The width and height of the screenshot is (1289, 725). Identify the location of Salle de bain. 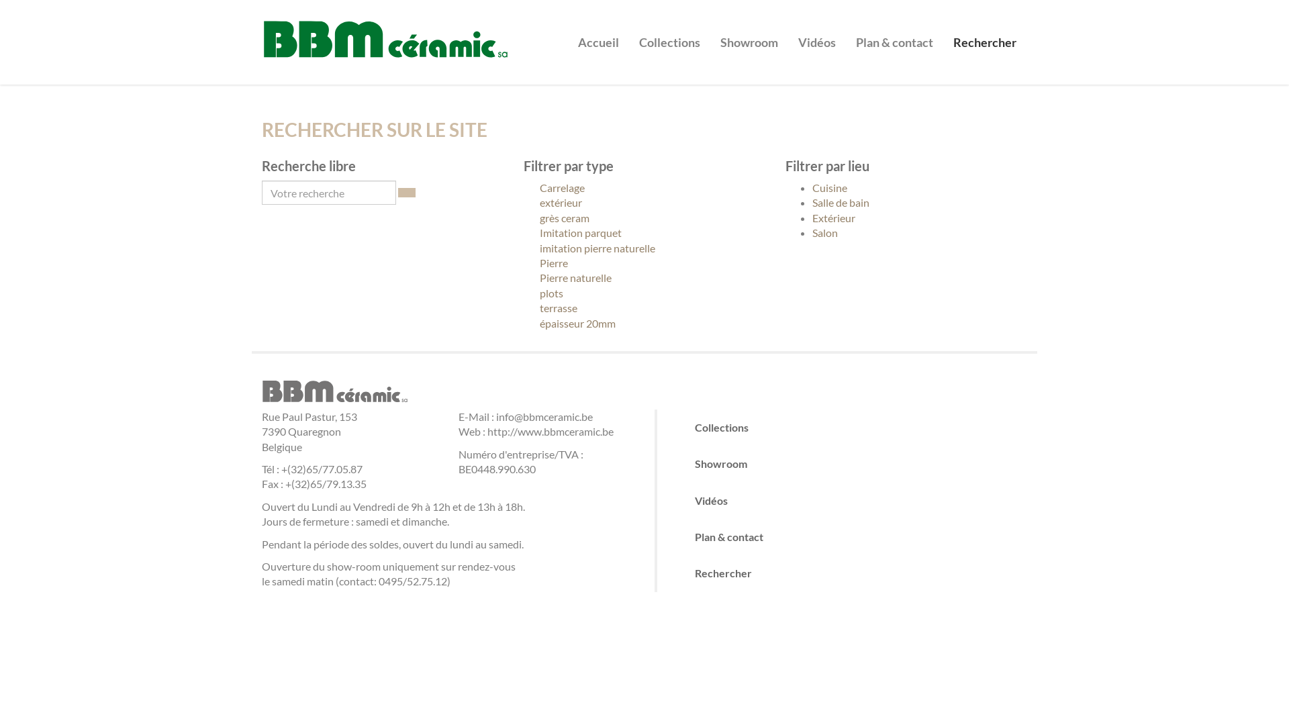
(841, 203).